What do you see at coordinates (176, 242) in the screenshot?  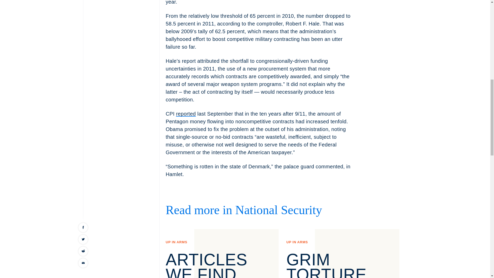 I see `UP IN ARMS` at bounding box center [176, 242].